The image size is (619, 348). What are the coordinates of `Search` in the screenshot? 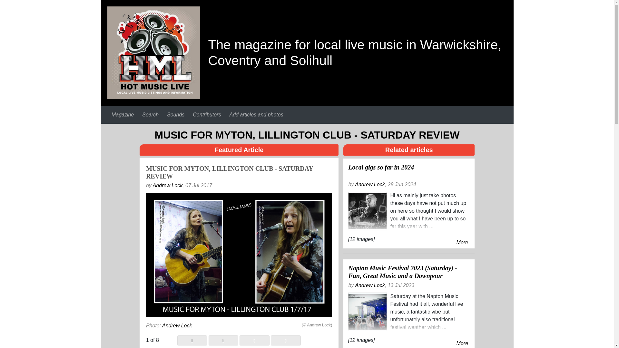 It's located at (150, 114).